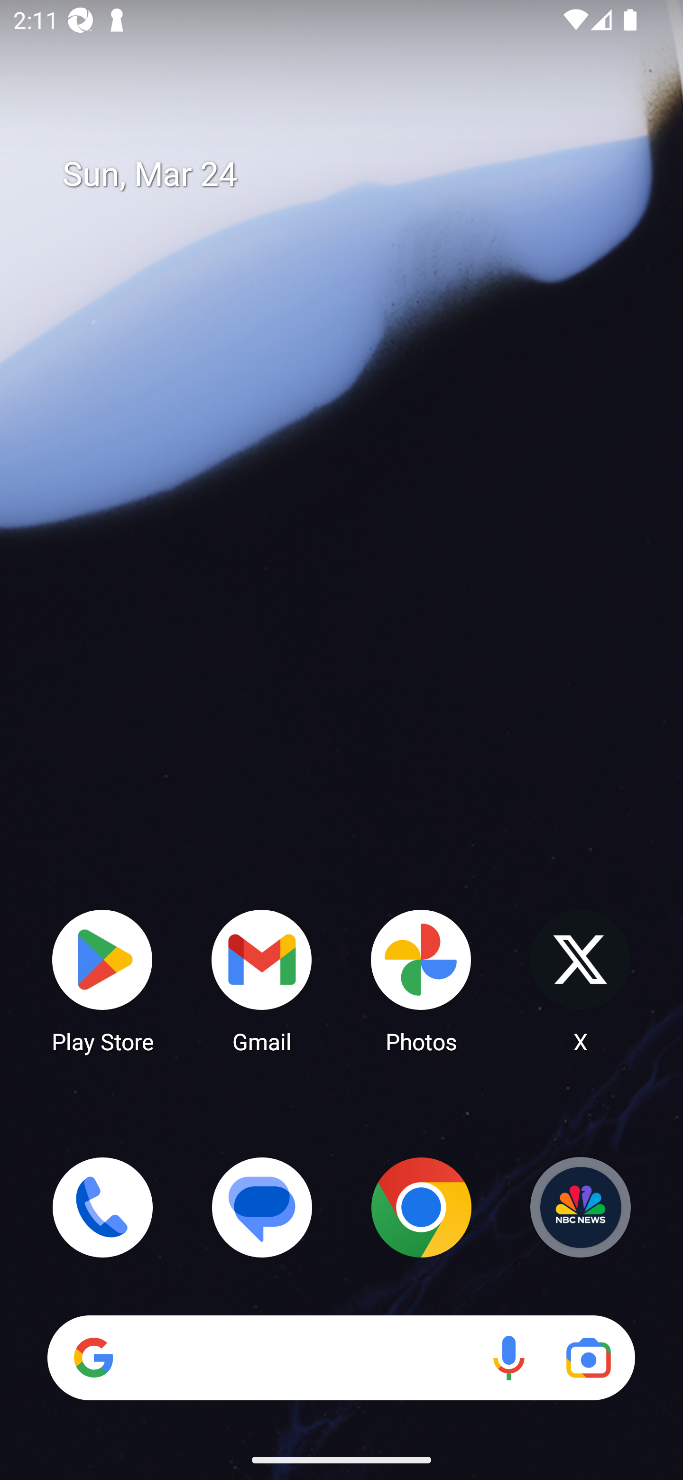 This screenshot has width=683, height=1480. What do you see at coordinates (588, 1358) in the screenshot?
I see `Google Lens` at bounding box center [588, 1358].